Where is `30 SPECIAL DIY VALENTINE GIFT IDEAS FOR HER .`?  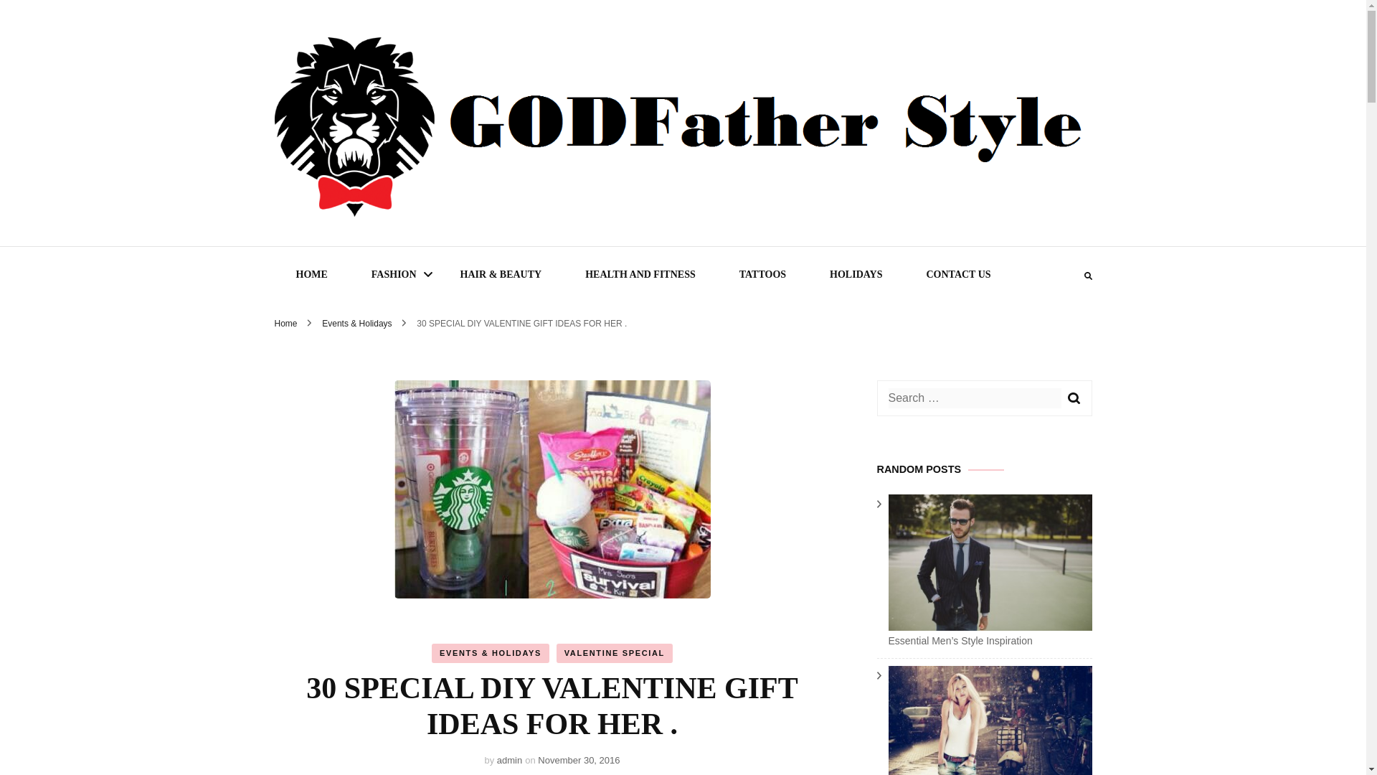 30 SPECIAL DIY VALENTINE GIFT IDEAS FOR HER . is located at coordinates (521, 323).